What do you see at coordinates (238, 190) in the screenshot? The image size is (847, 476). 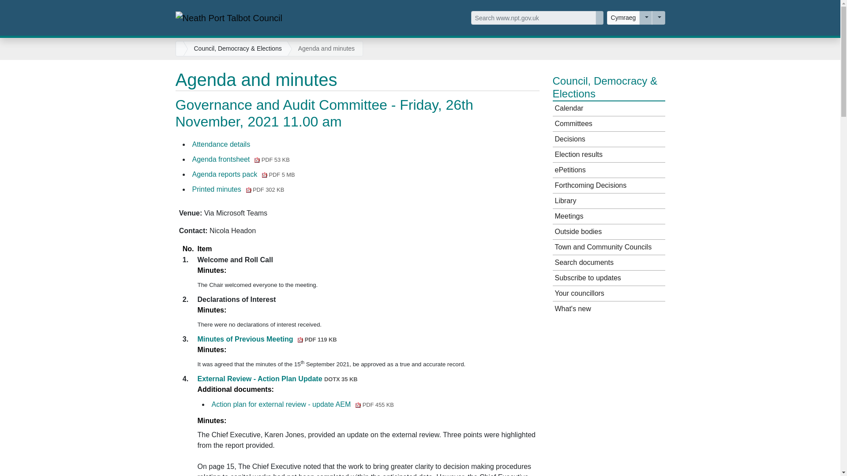 I see `Printed minutes PDF 302 KB` at bounding box center [238, 190].